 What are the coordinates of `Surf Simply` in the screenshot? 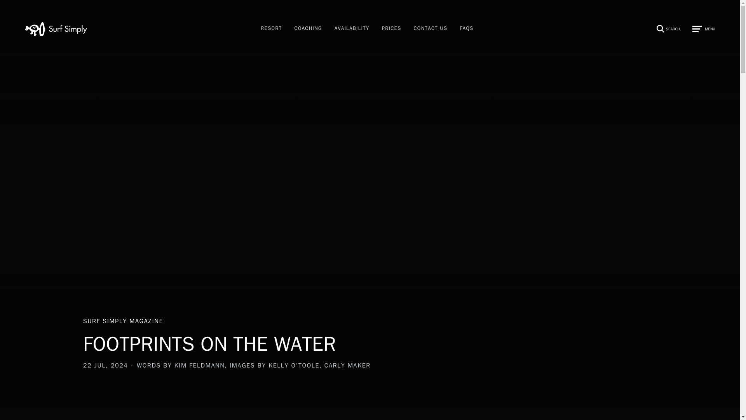 It's located at (56, 29).